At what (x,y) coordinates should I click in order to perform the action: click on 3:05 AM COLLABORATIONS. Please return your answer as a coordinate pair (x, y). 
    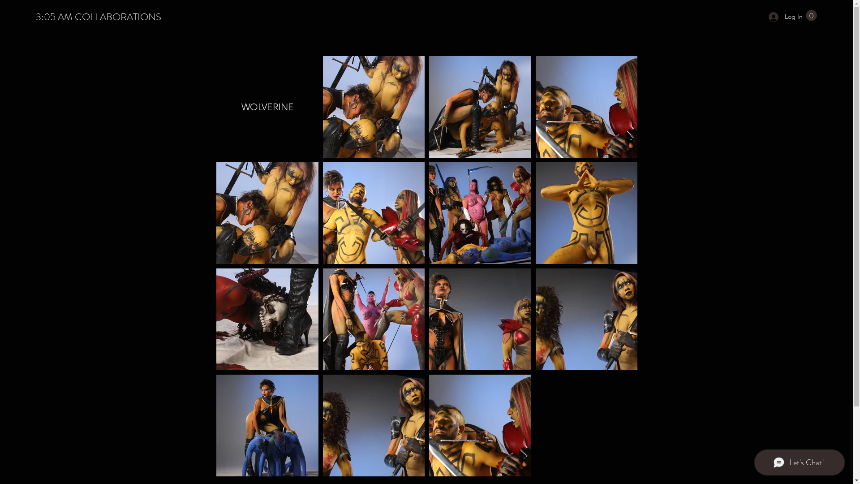
    Looking at the image, I should click on (99, 17).